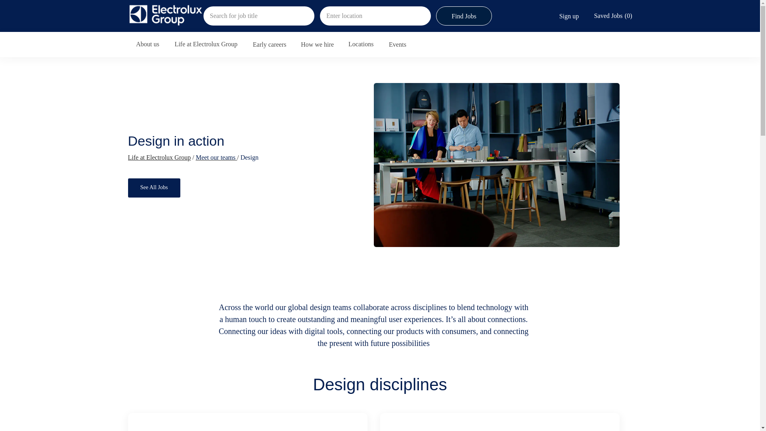 Image resolution: width=766 pixels, height=431 pixels. What do you see at coordinates (159, 157) in the screenshot?
I see `Life at Electrolux Group` at bounding box center [159, 157].